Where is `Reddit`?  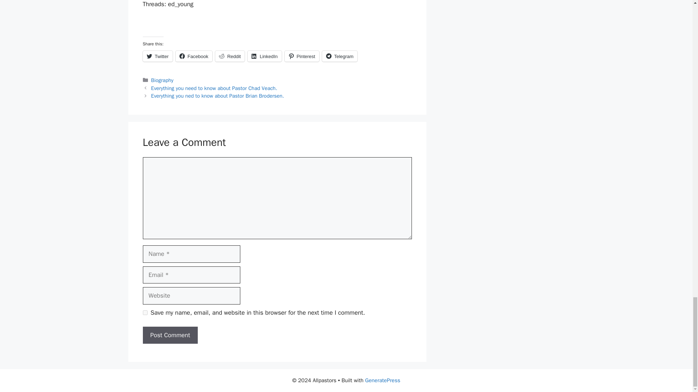 Reddit is located at coordinates (230, 56).